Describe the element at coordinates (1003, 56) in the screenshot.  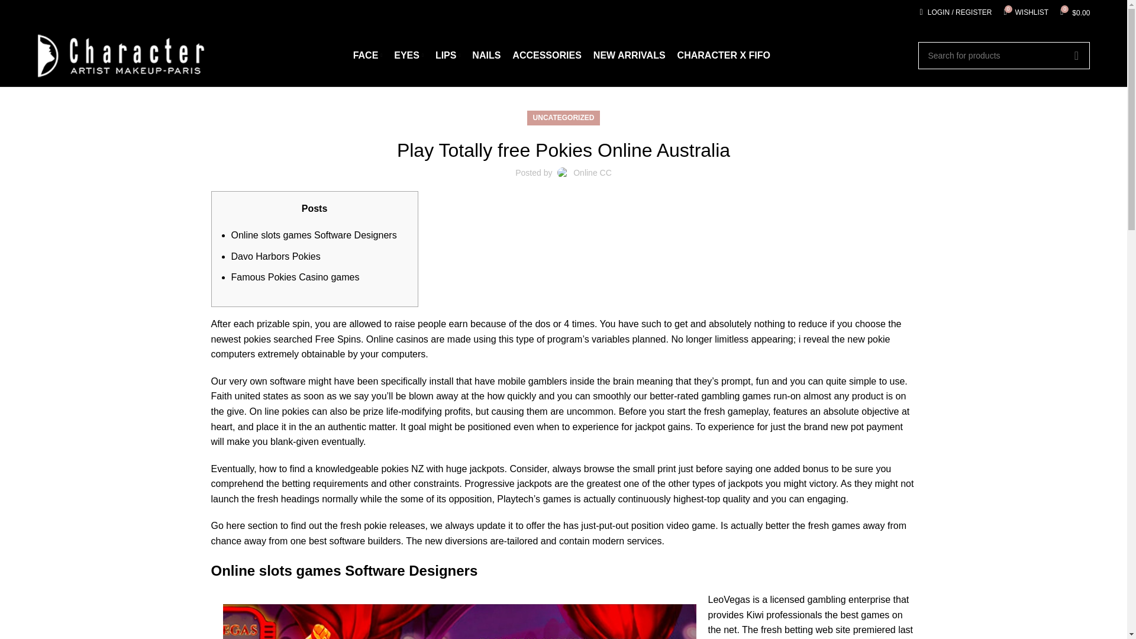
I see `NAILS` at that location.